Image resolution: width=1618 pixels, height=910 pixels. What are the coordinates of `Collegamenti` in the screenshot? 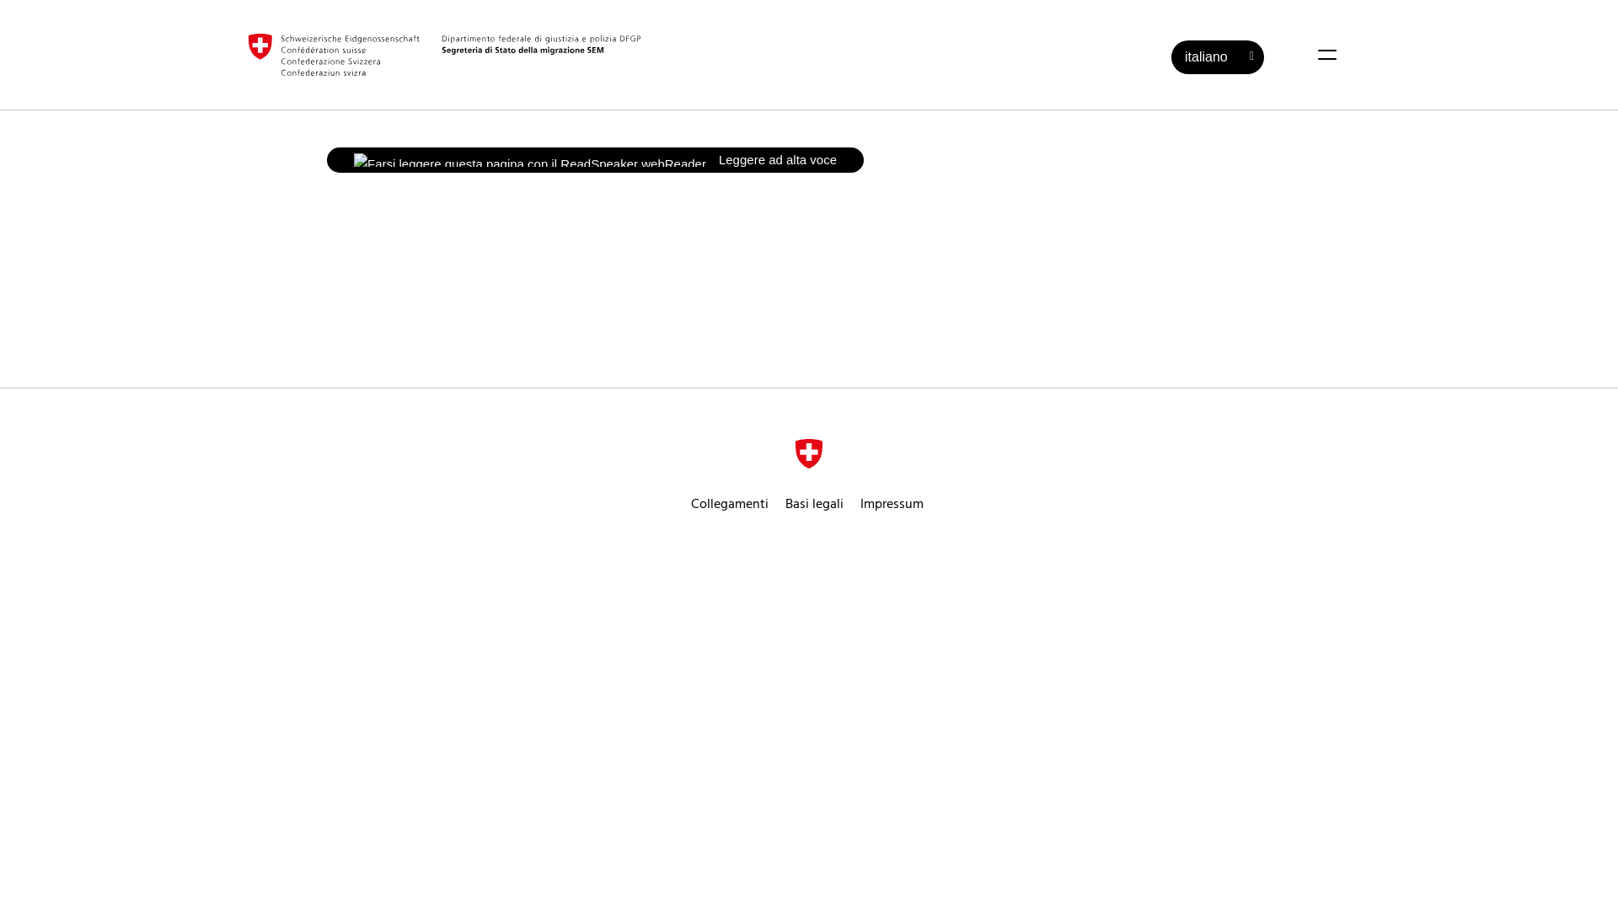 It's located at (730, 505).